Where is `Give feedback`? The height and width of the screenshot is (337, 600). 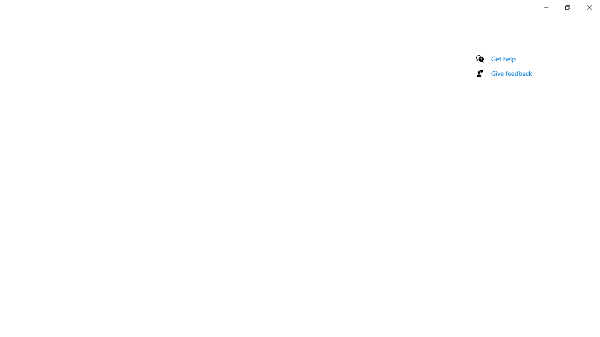
Give feedback is located at coordinates (512, 73).